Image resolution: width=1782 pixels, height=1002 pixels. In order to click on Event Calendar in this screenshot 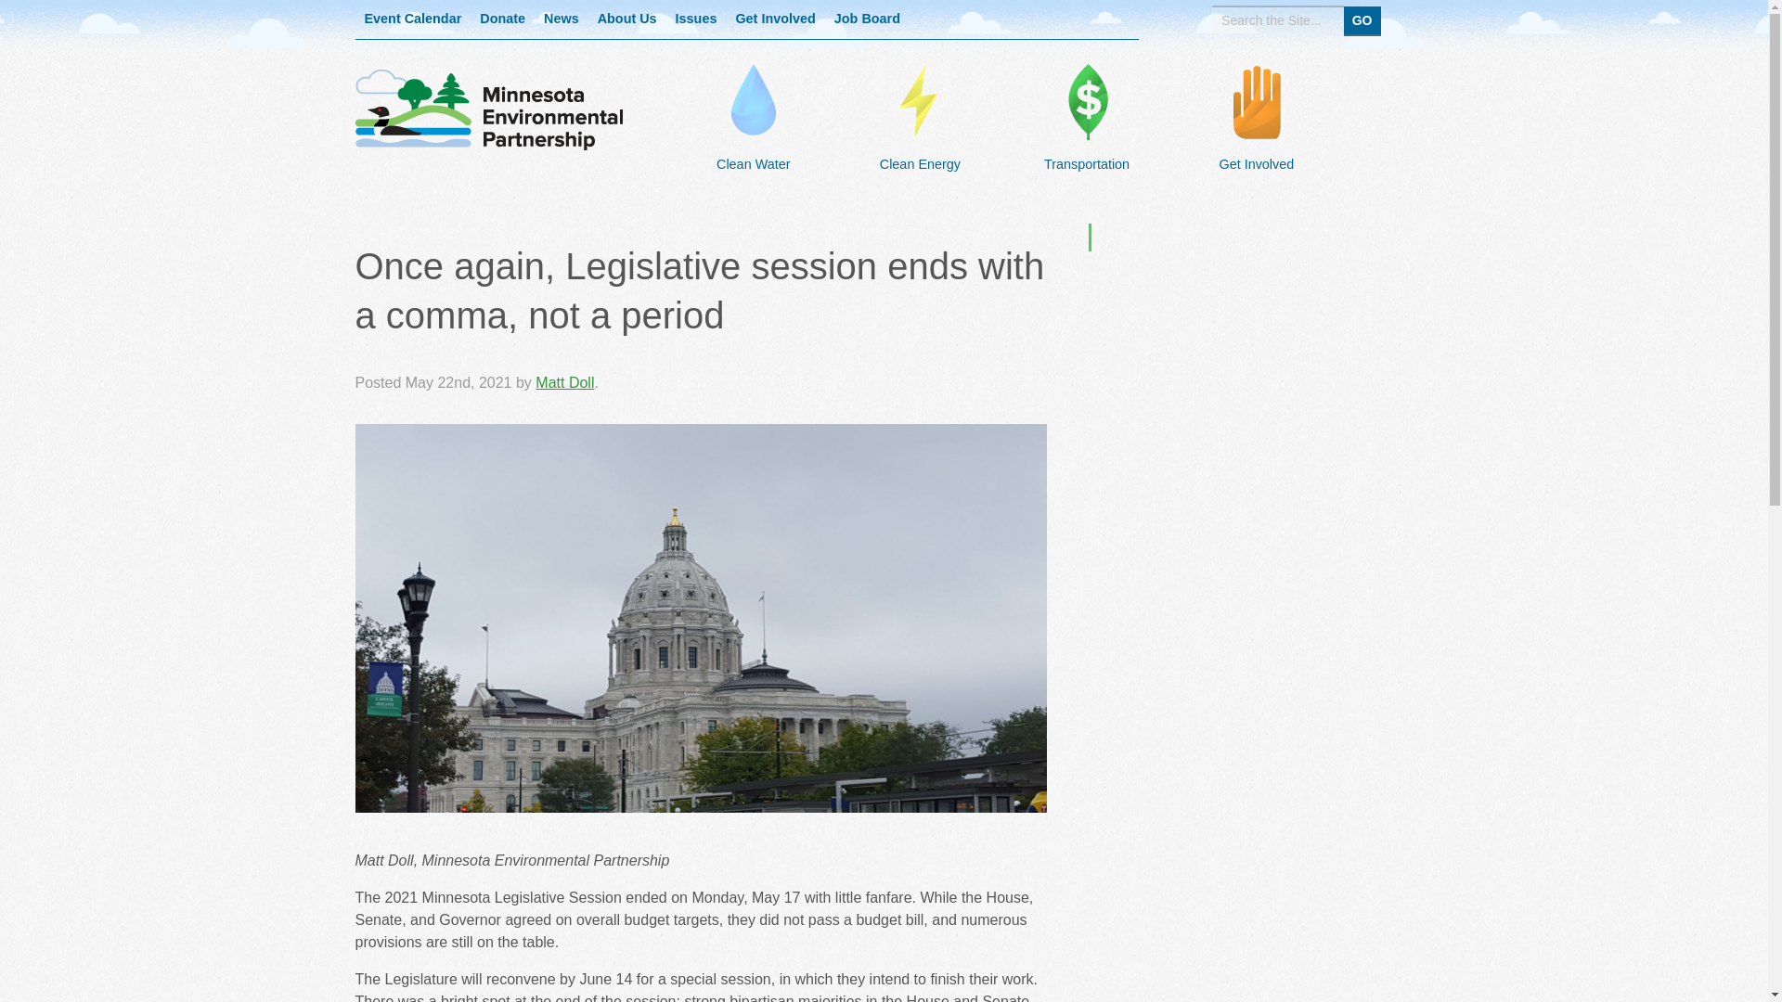, I will do `click(412, 19)`.